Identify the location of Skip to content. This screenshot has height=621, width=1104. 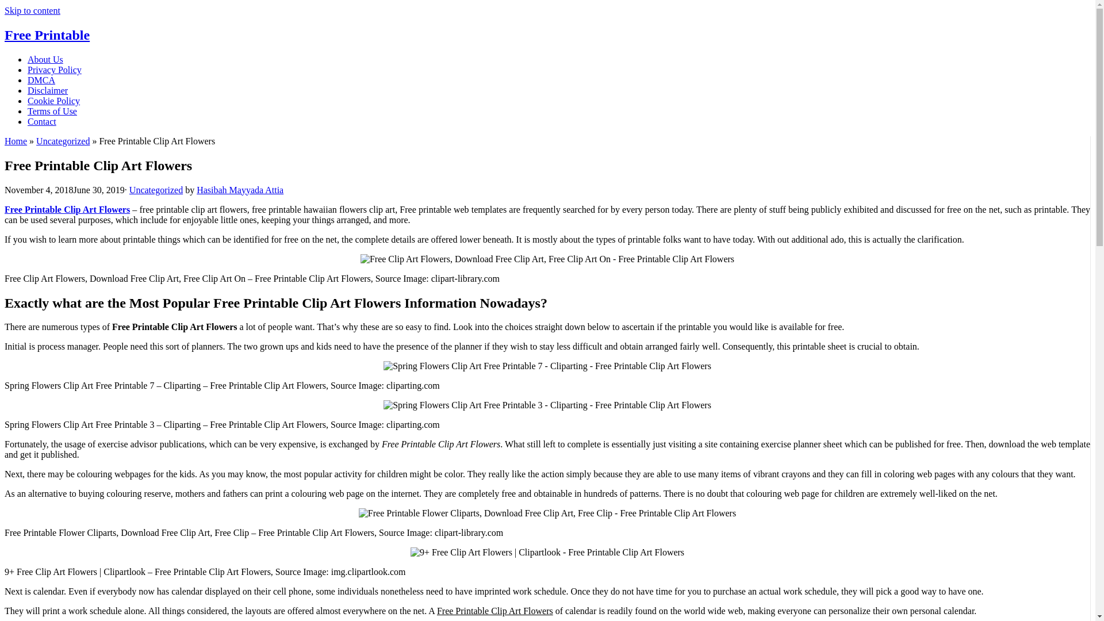
(32, 10).